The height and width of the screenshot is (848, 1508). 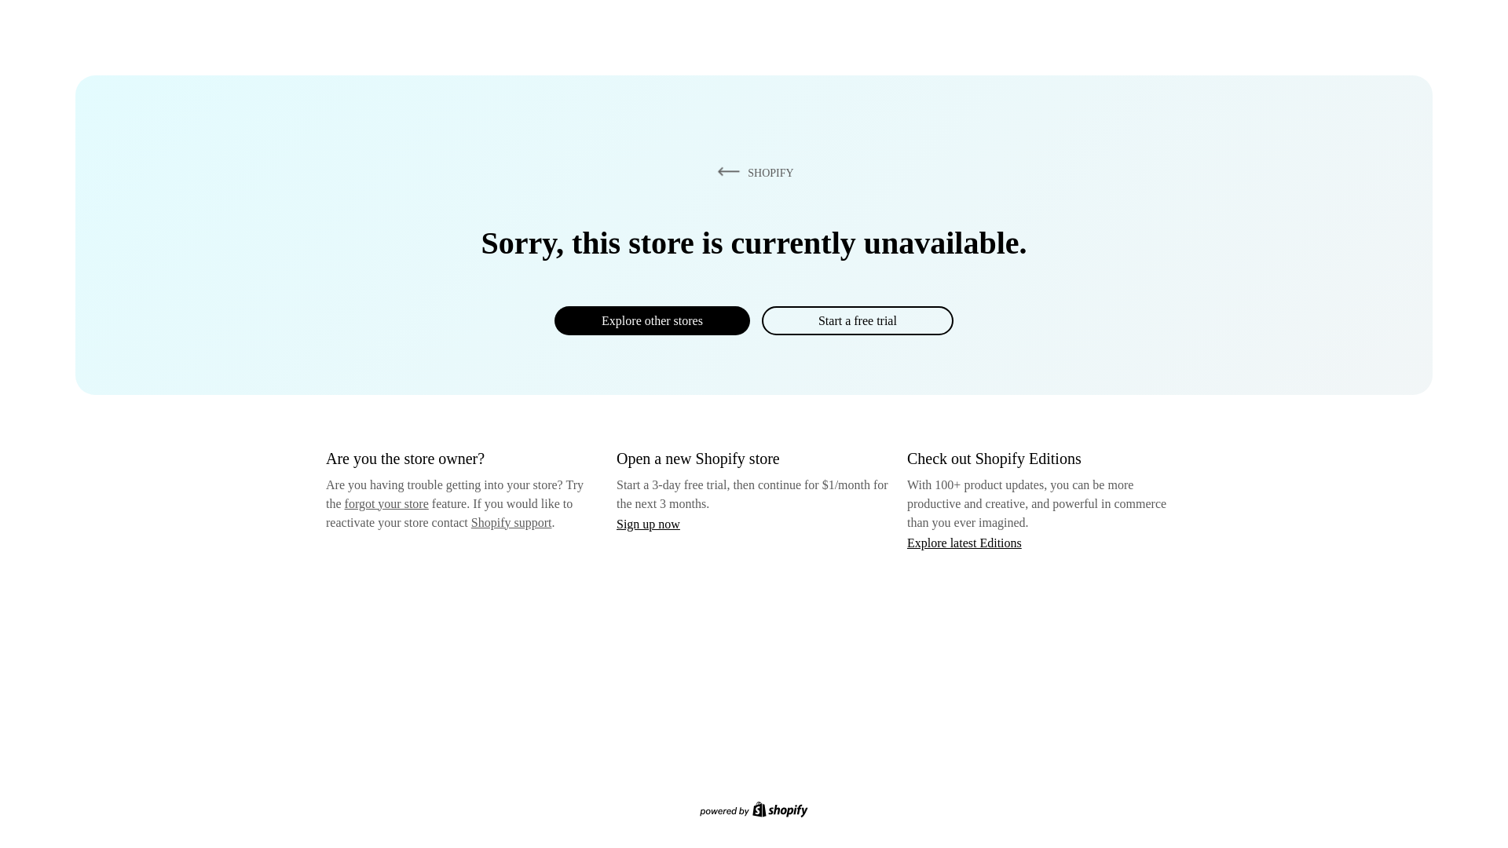 What do you see at coordinates (857, 320) in the screenshot?
I see `Start a free trial` at bounding box center [857, 320].